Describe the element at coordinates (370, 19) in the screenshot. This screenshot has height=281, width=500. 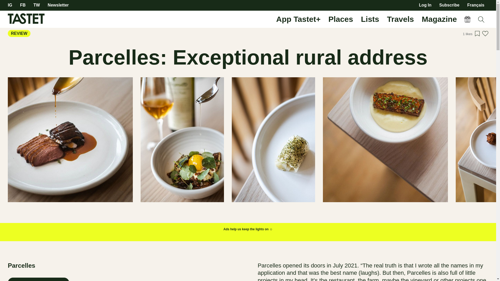
I see `Lists` at that location.